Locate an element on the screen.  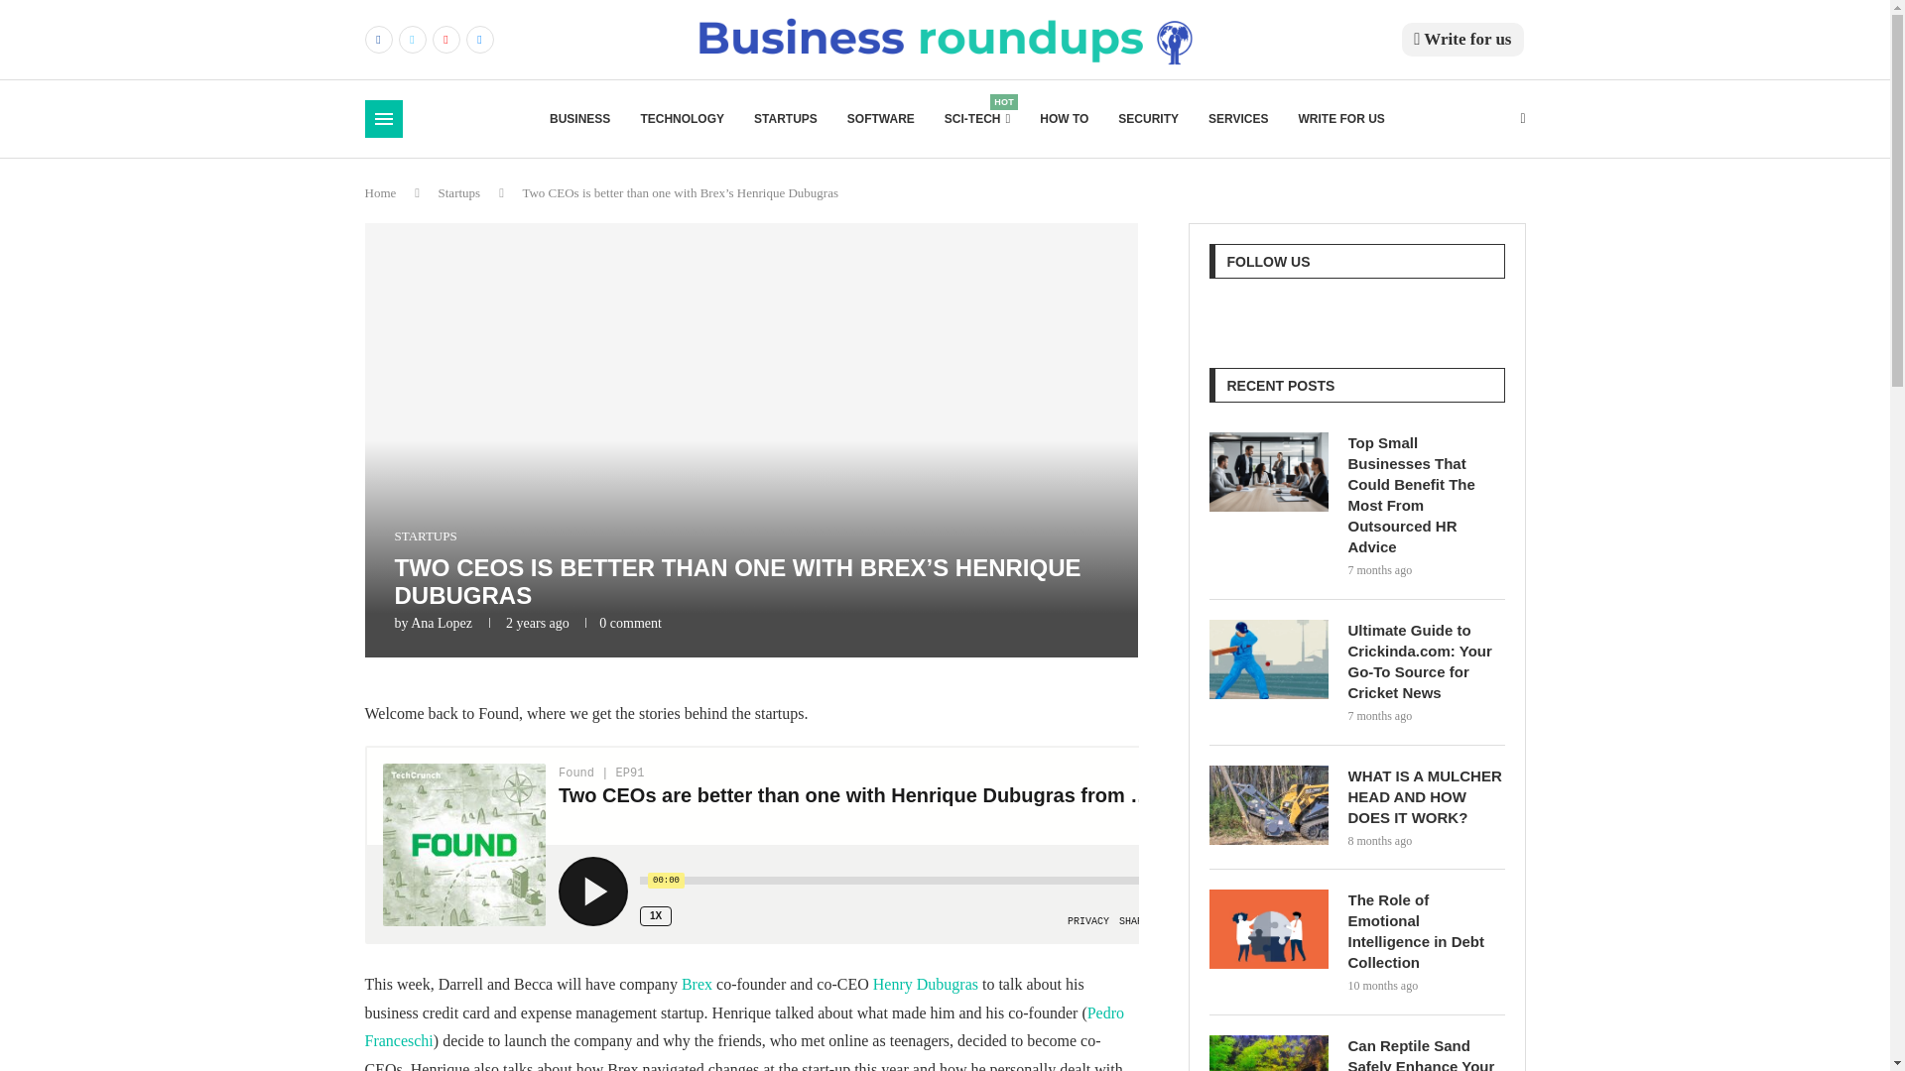
SOFTWARE is located at coordinates (1268, 805).